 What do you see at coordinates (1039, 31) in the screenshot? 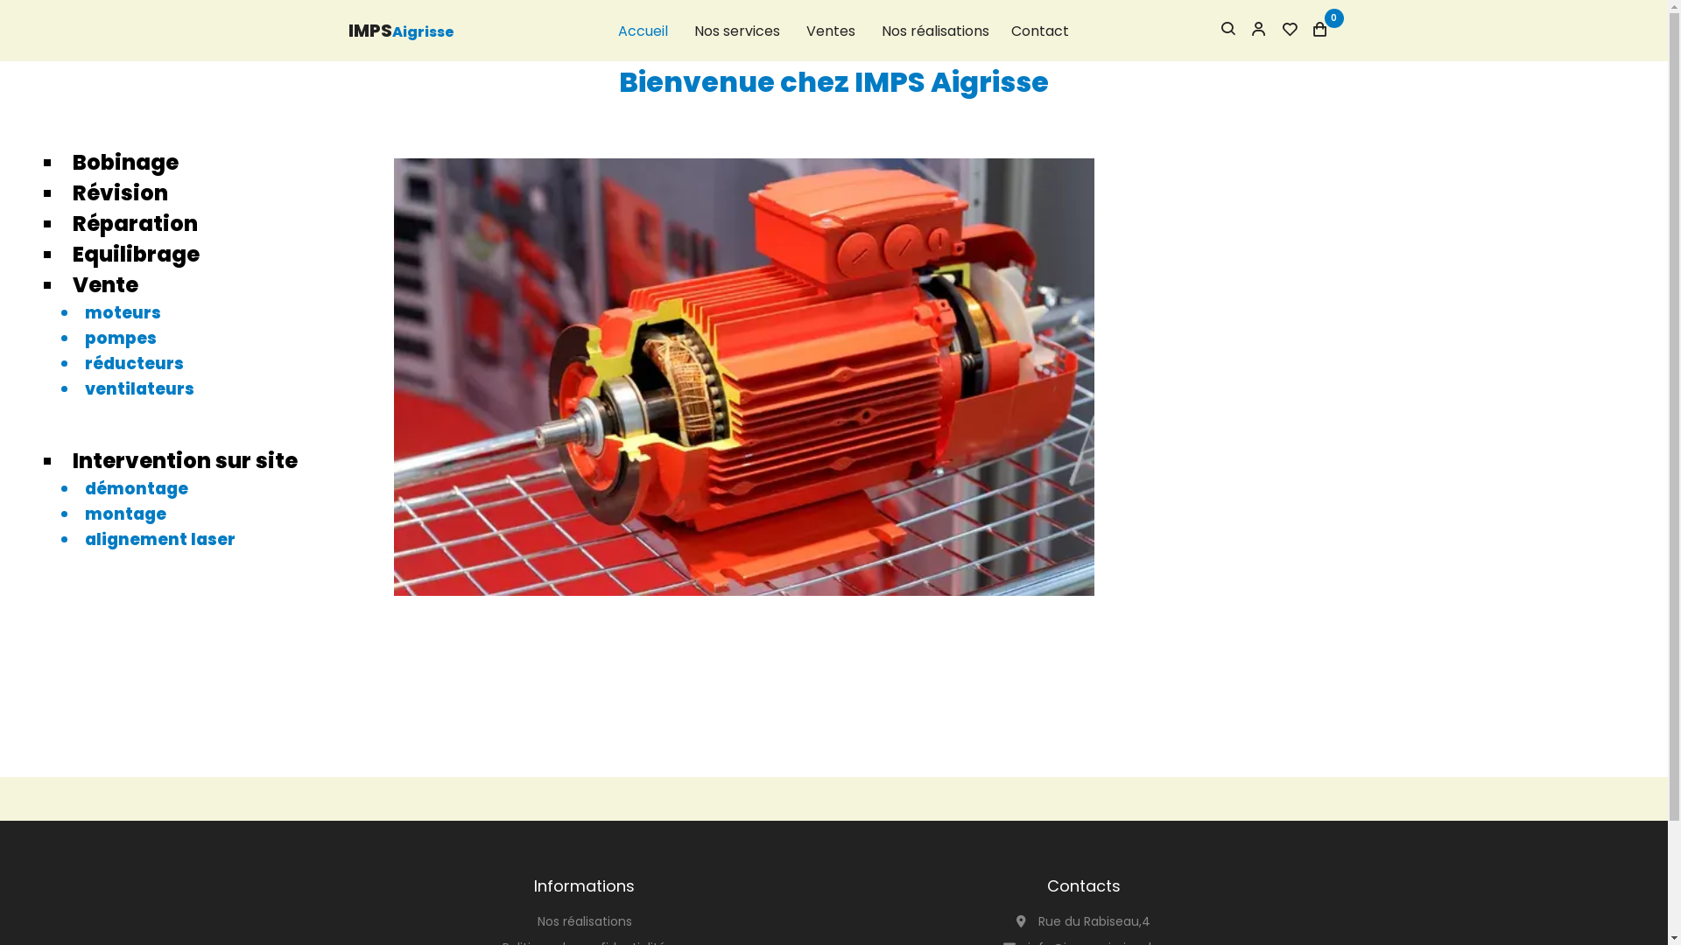
I see `Contact` at bounding box center [1039, 31].